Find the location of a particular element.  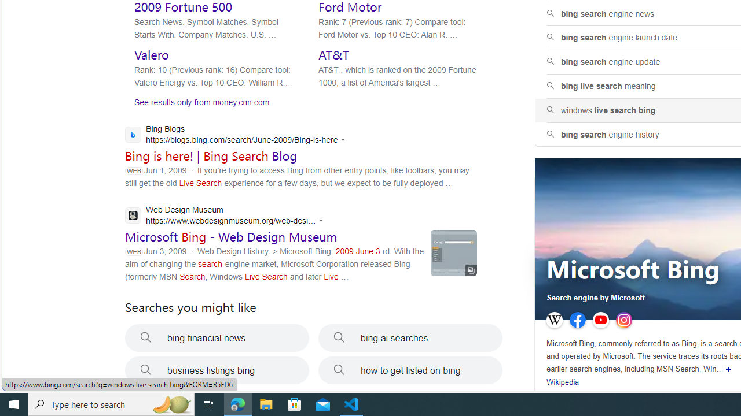

Wikipedia is located at coordinates (563, 382).